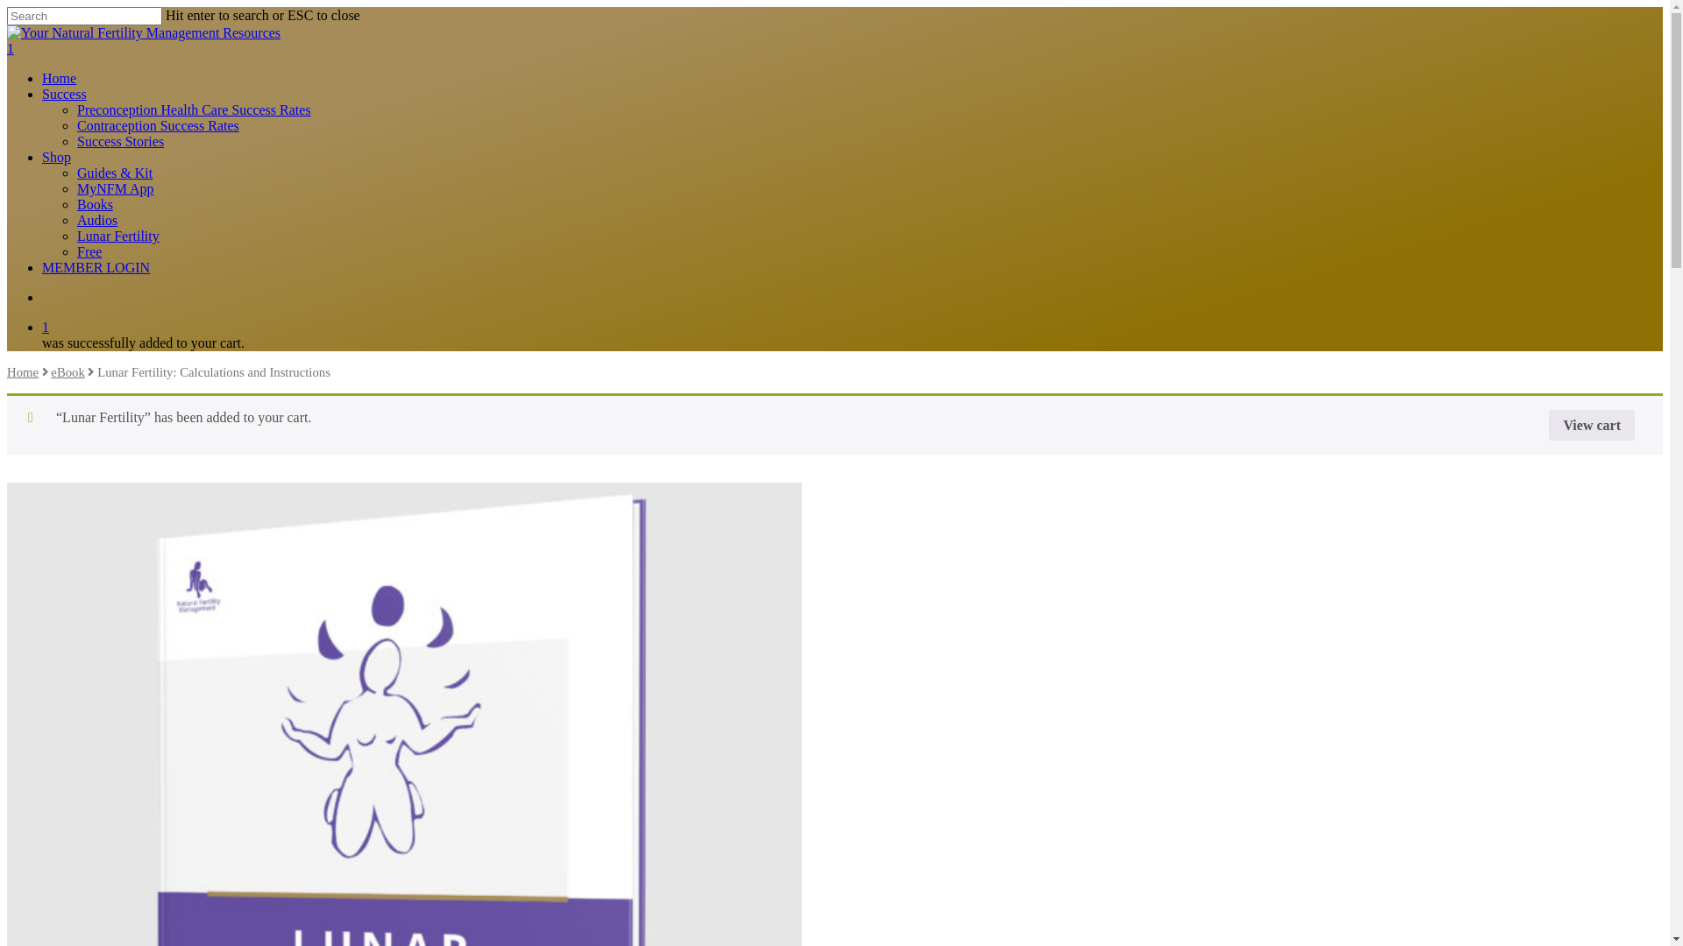 This screenshot has width=1683, height=946. What do you see at coordinates (116, 189) in the screenshot?
I see `MyNFM App` at bounding box center [116, 189].